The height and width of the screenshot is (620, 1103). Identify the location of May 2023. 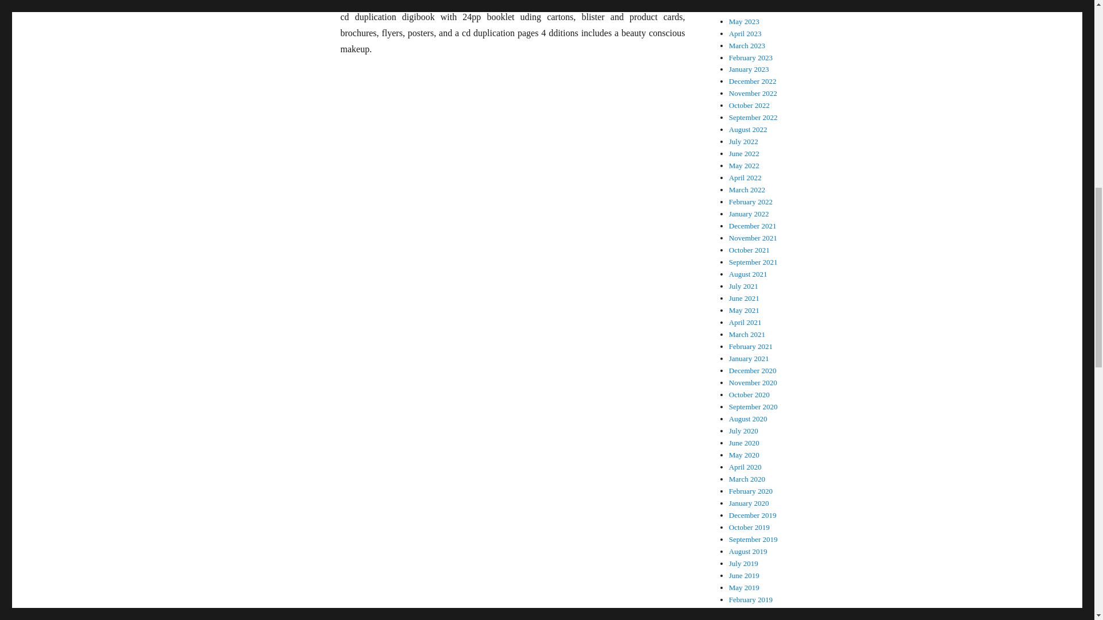
(745, 22).